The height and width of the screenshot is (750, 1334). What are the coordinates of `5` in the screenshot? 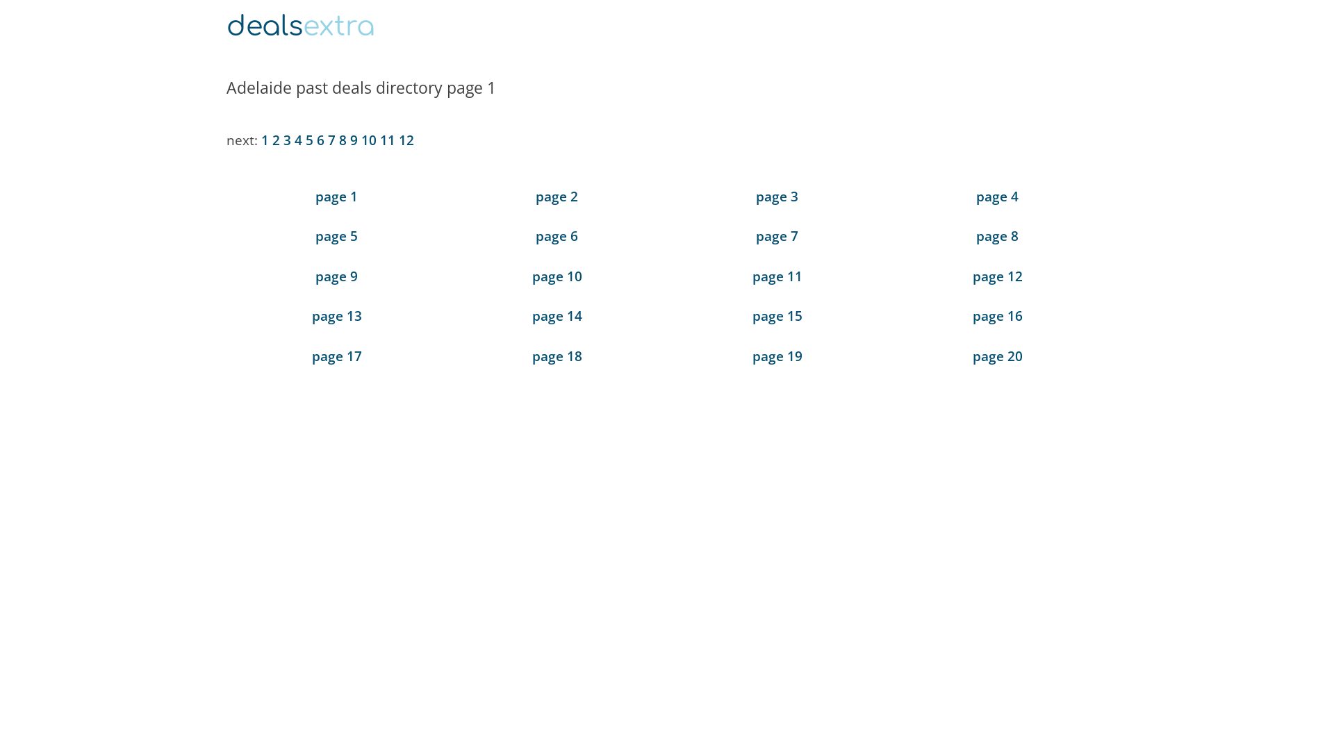 It's located at (310, 140).